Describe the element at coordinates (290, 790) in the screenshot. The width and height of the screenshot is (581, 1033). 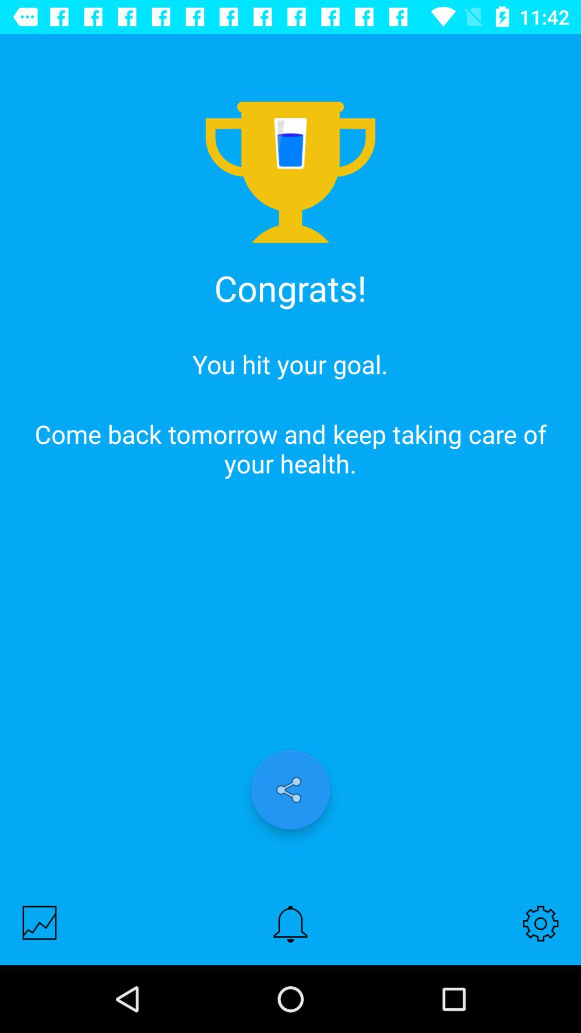
I see `select icon below the come back tomorrow item` at that location.